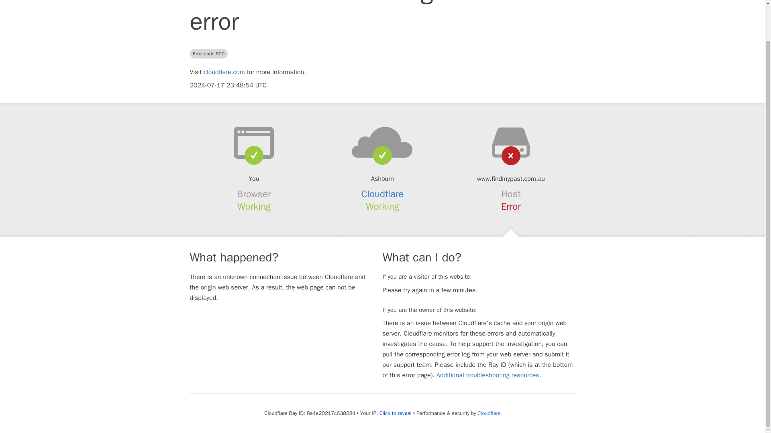  Describe the element at coordinates (395, 413) in the screenshot. I see `Click to reveal` at that location.